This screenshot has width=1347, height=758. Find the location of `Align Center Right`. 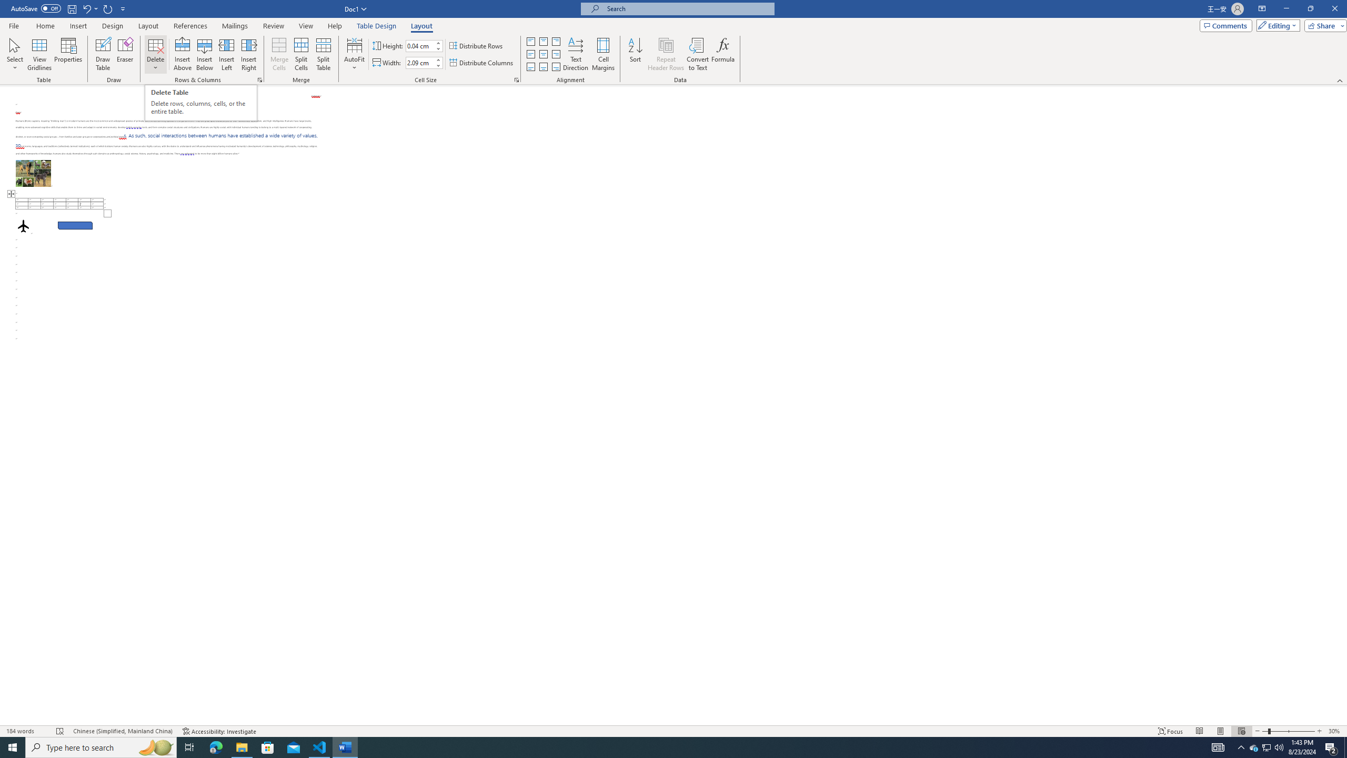

Align Center Right is located at coordinates (556, 55).